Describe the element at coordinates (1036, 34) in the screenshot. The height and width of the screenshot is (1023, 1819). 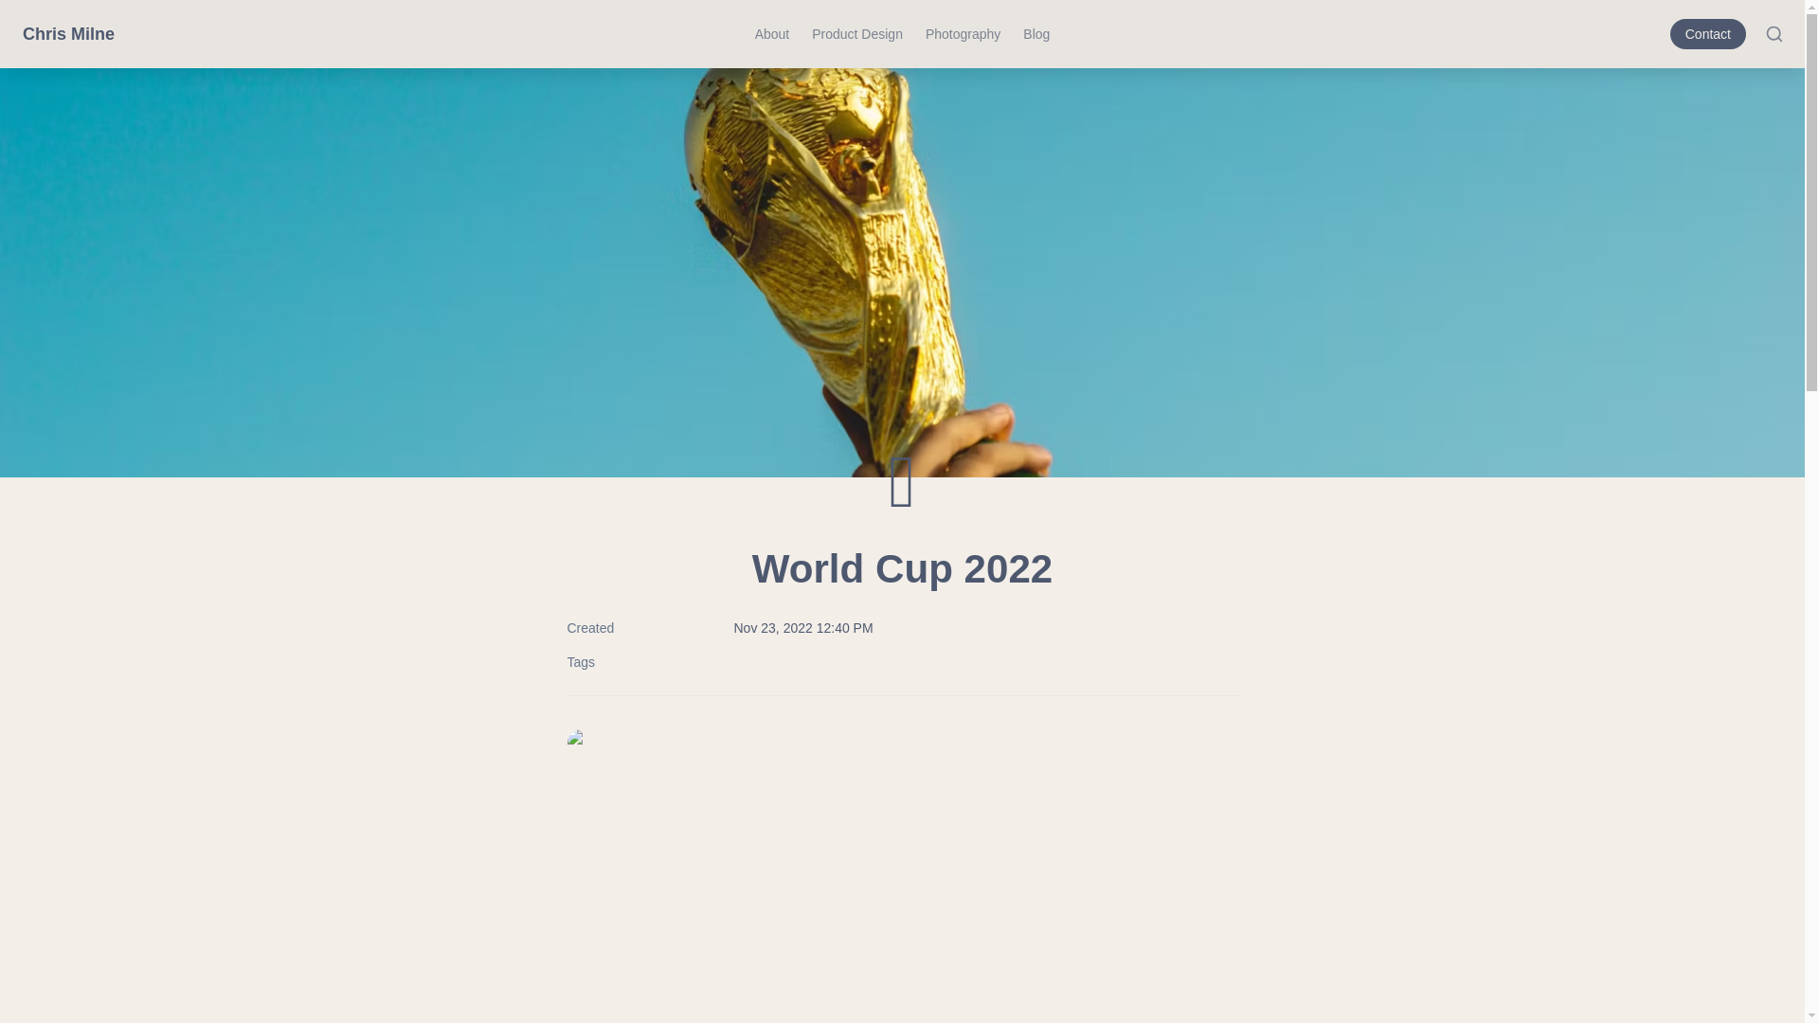
I see `Blog` at that location.